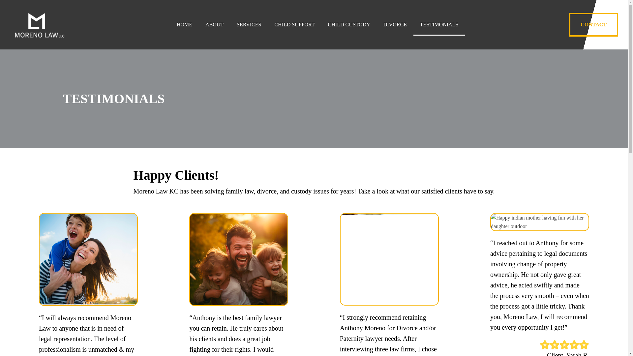 Image resolution: width=633 pixels, height=356 pixels. What do you see at coordinates (294, 25) in the screenshot?
I see `CHILD SUPPORT` at bounding box center [294, 25].